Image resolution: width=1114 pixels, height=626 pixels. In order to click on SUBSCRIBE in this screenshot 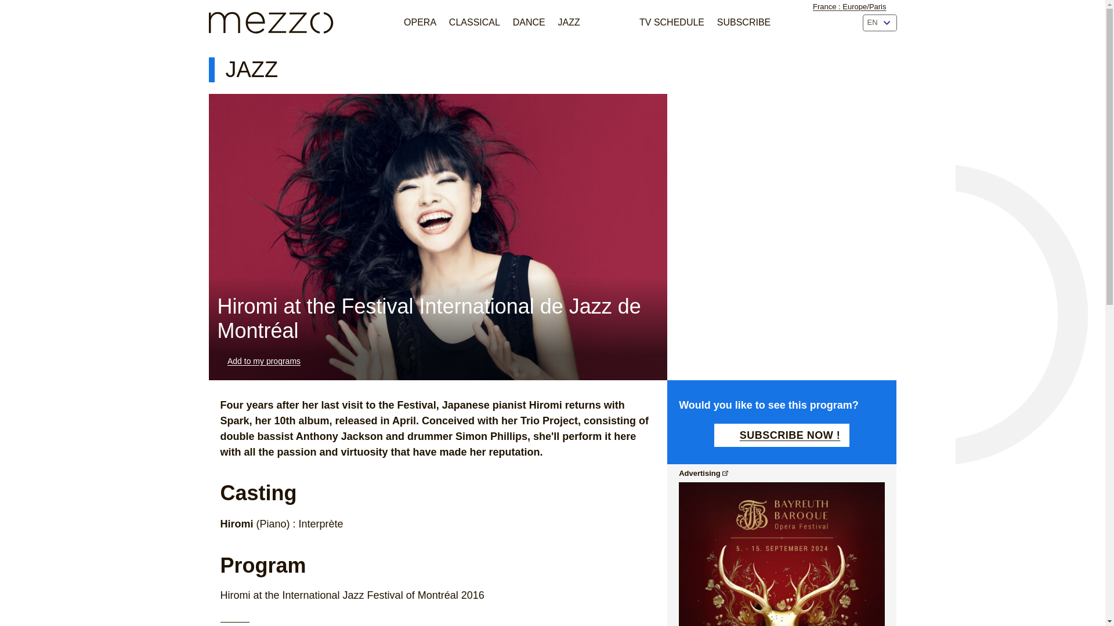, I will do `click(743, 22)`.